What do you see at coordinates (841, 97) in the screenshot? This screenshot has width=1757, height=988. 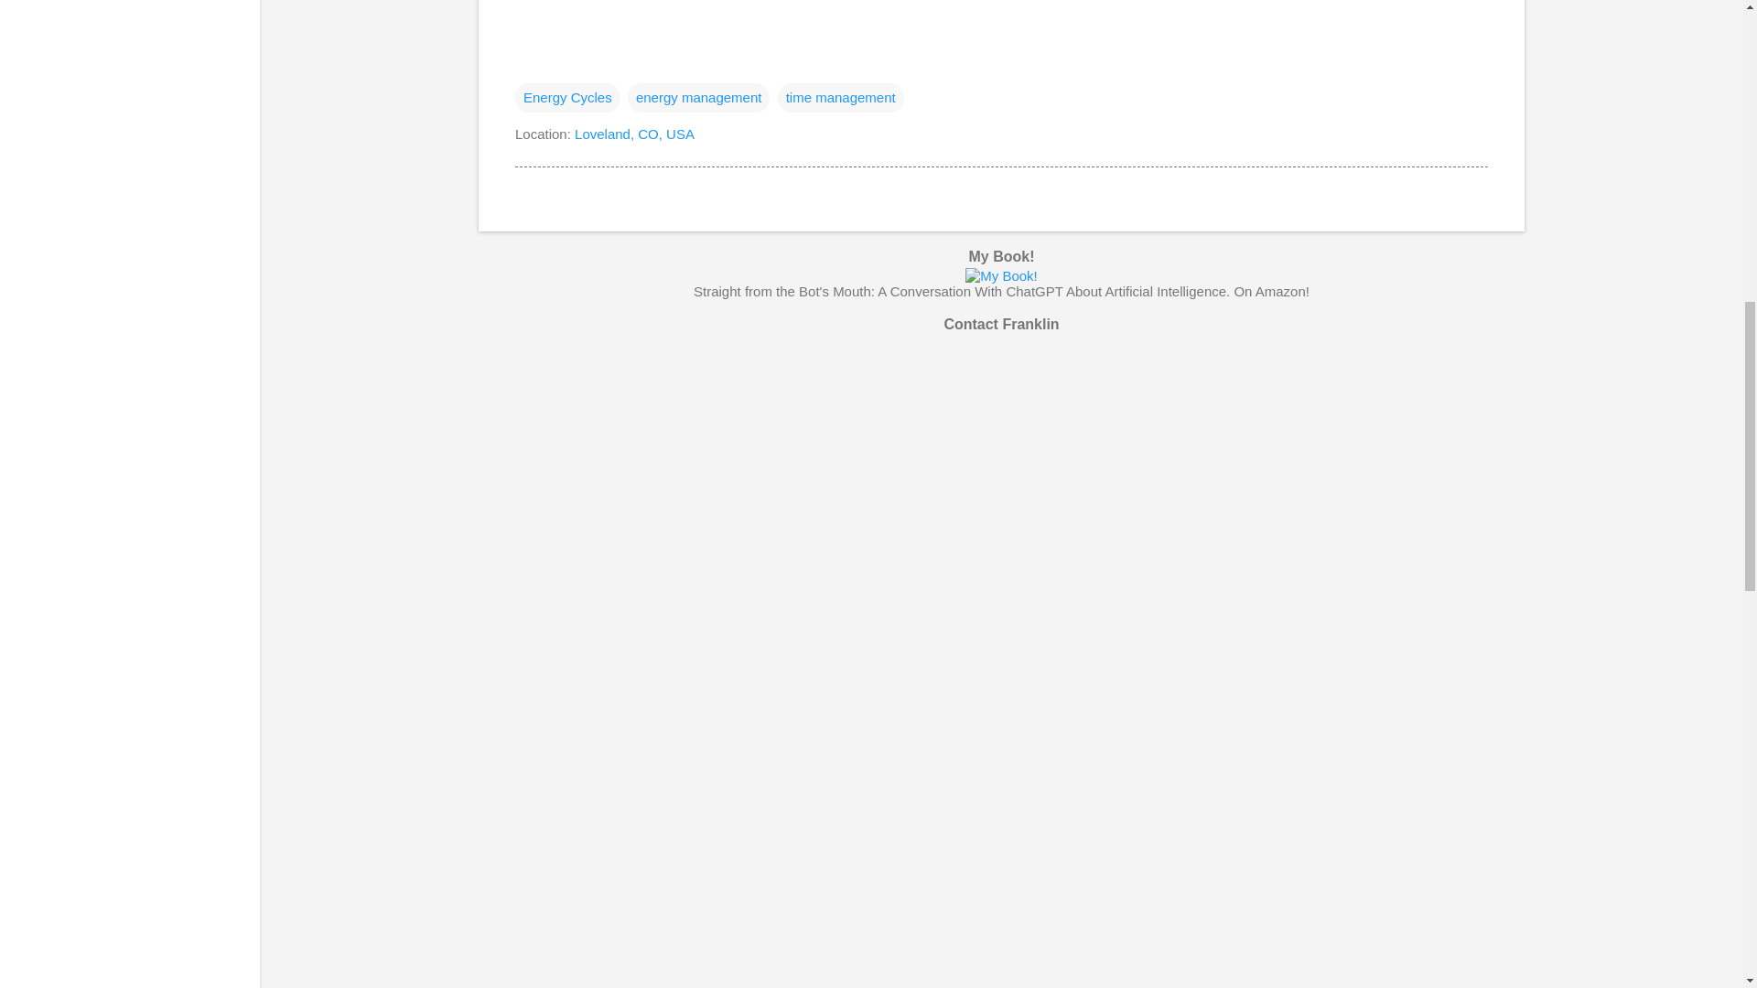 I see `time management` at bounding box center [841, 97].